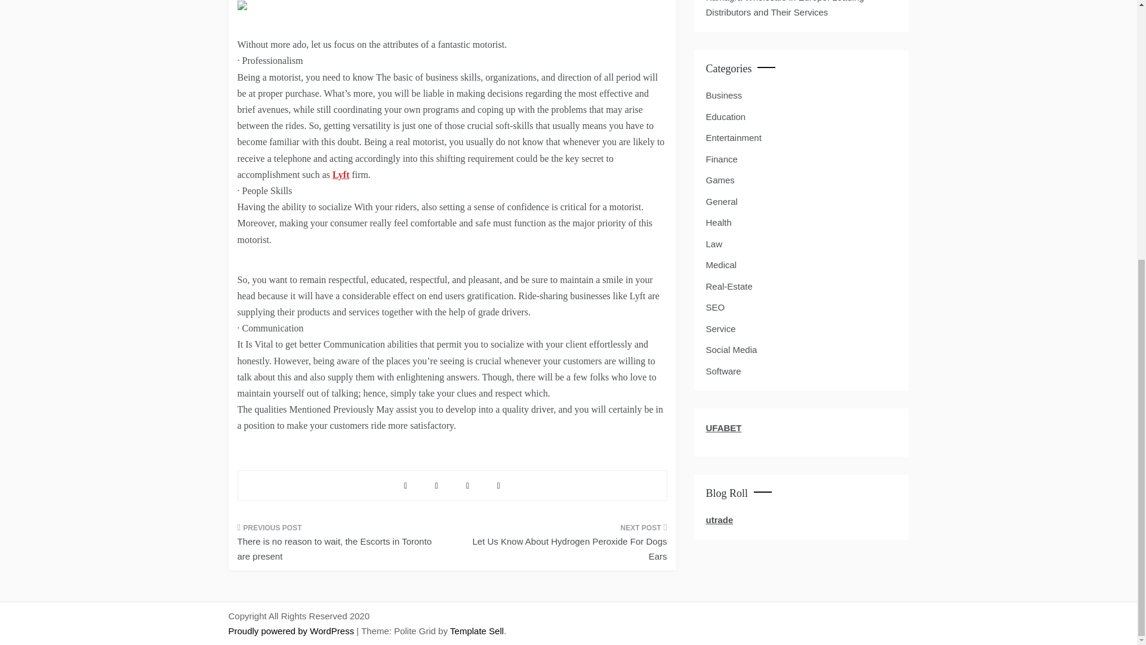 This screenshot has height=645, width=1146. What do you see at coordinates (720, 328) in the screenshot?
I see `Service` at bounding box center [720, 328].